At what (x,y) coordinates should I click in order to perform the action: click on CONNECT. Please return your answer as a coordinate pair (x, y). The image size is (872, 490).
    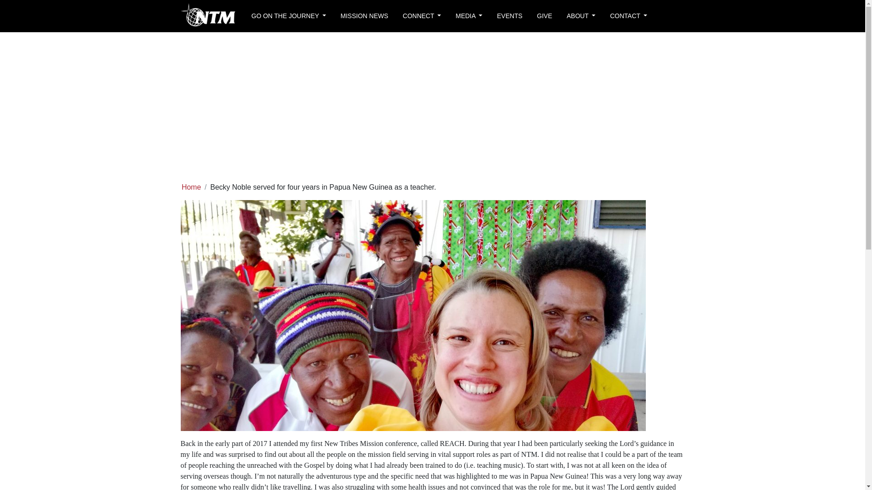
    Looking at the image, I should click on (421, 16).